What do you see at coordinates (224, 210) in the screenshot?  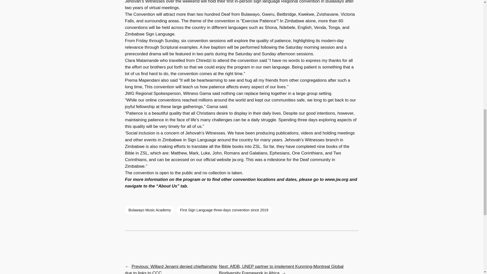 I see `First Sign Language three-days convention since 2019` at bounding box center [224, 210].